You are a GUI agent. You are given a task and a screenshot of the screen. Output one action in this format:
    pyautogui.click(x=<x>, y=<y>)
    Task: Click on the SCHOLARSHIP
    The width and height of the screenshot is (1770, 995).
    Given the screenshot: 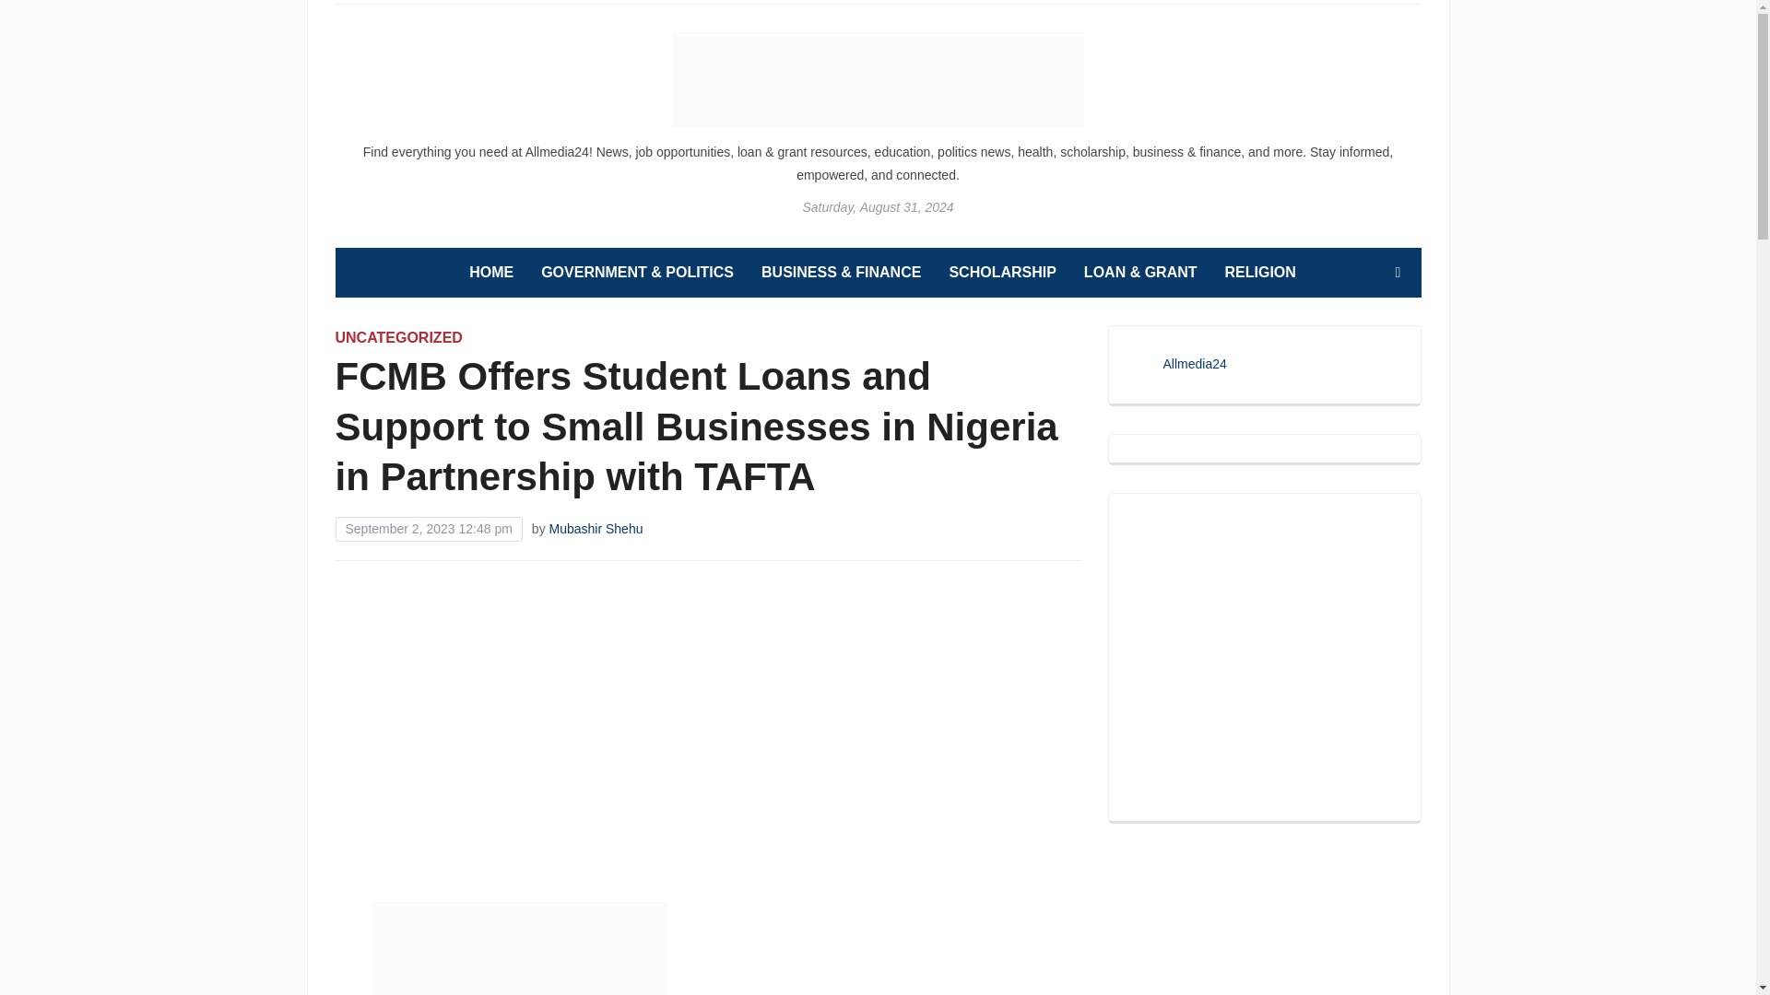 What is the action you would take?
    pyautogui.click(x=1001, y=273)
    